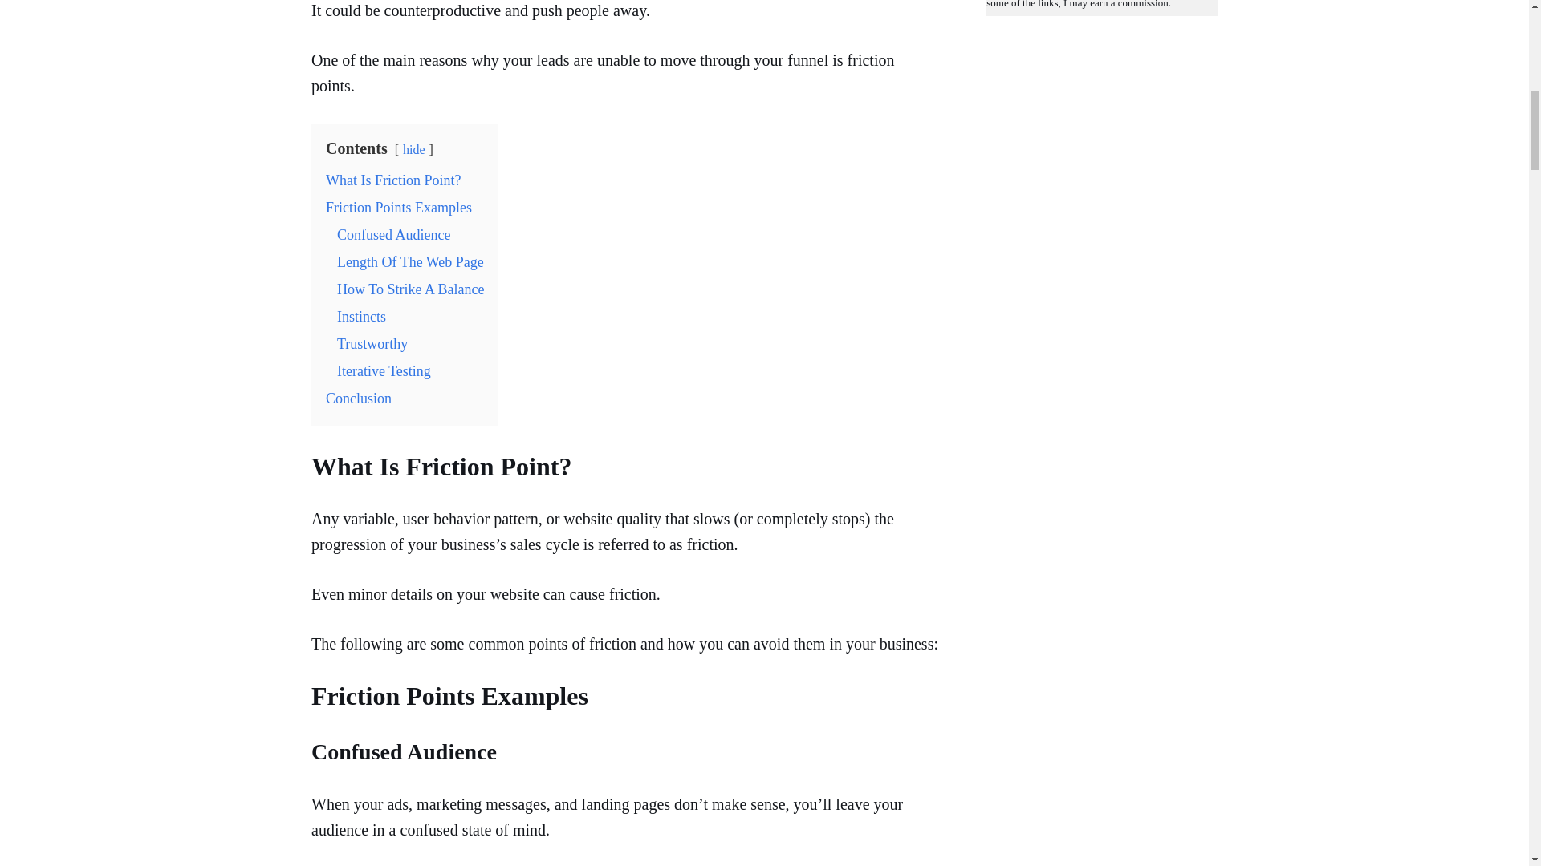  I want to click on What Is Friction Point?, so click(393, 180).